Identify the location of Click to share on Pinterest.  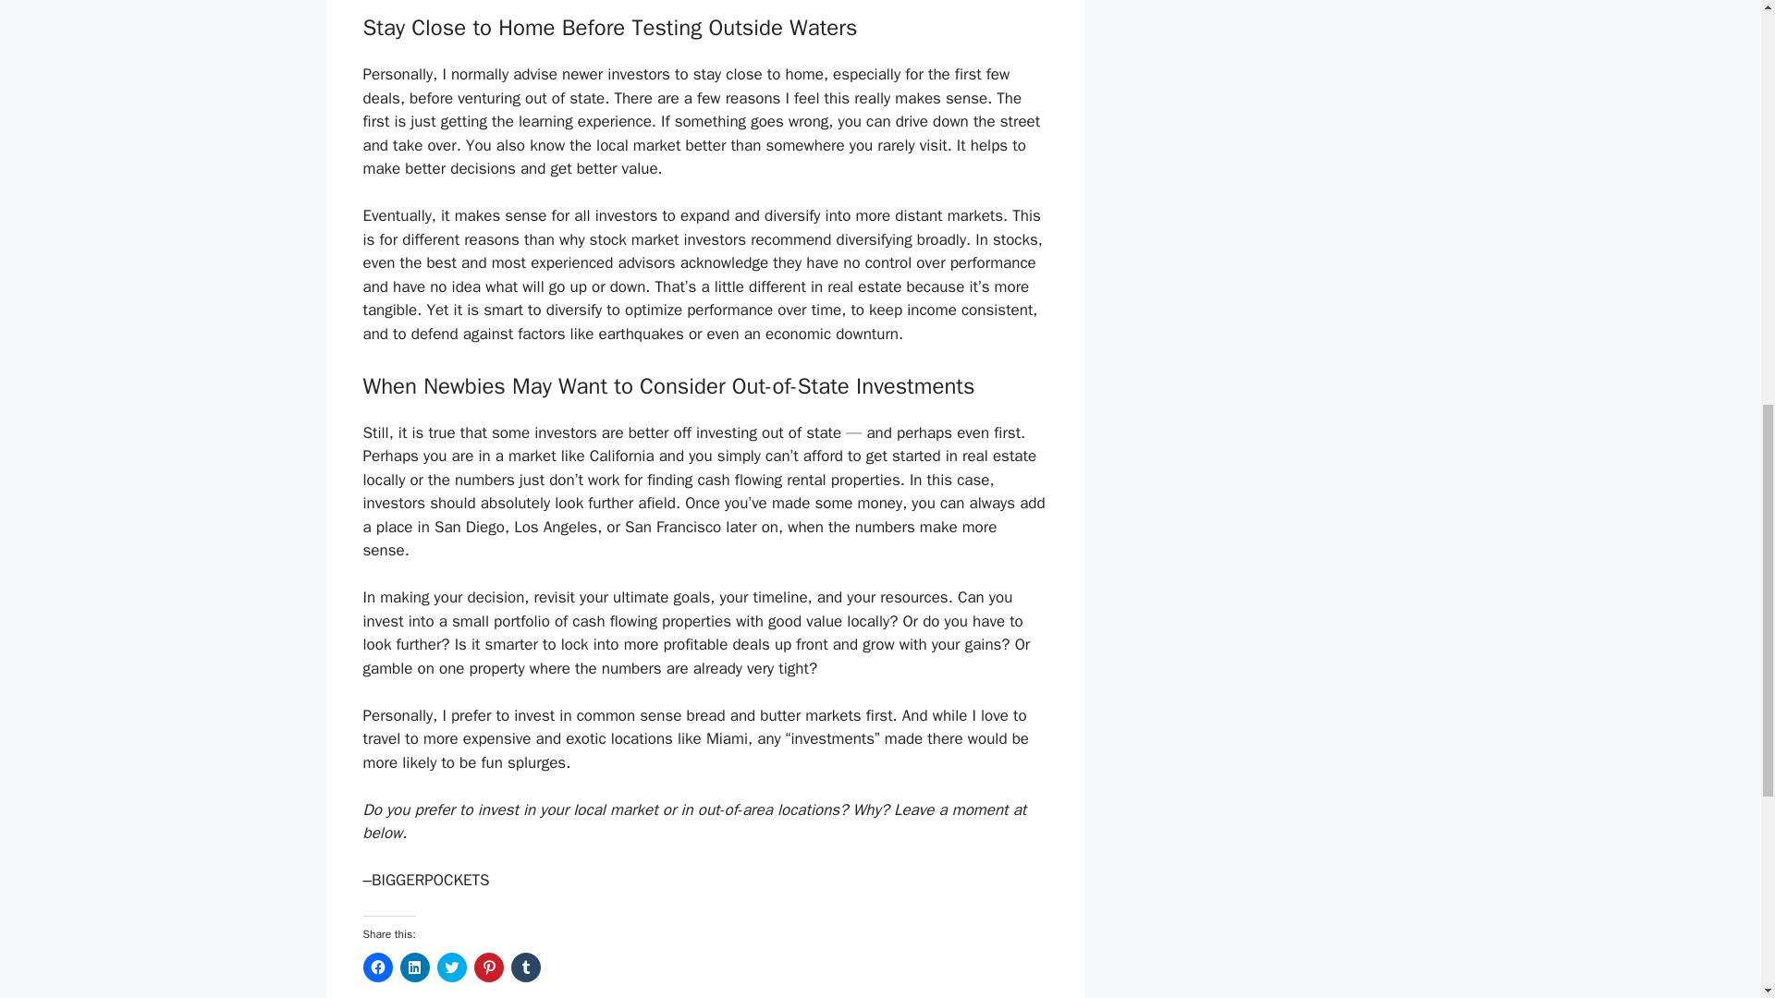
(488, 967).